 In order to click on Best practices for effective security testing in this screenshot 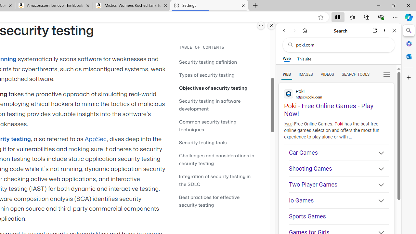, I will do `click(209, 201)`.